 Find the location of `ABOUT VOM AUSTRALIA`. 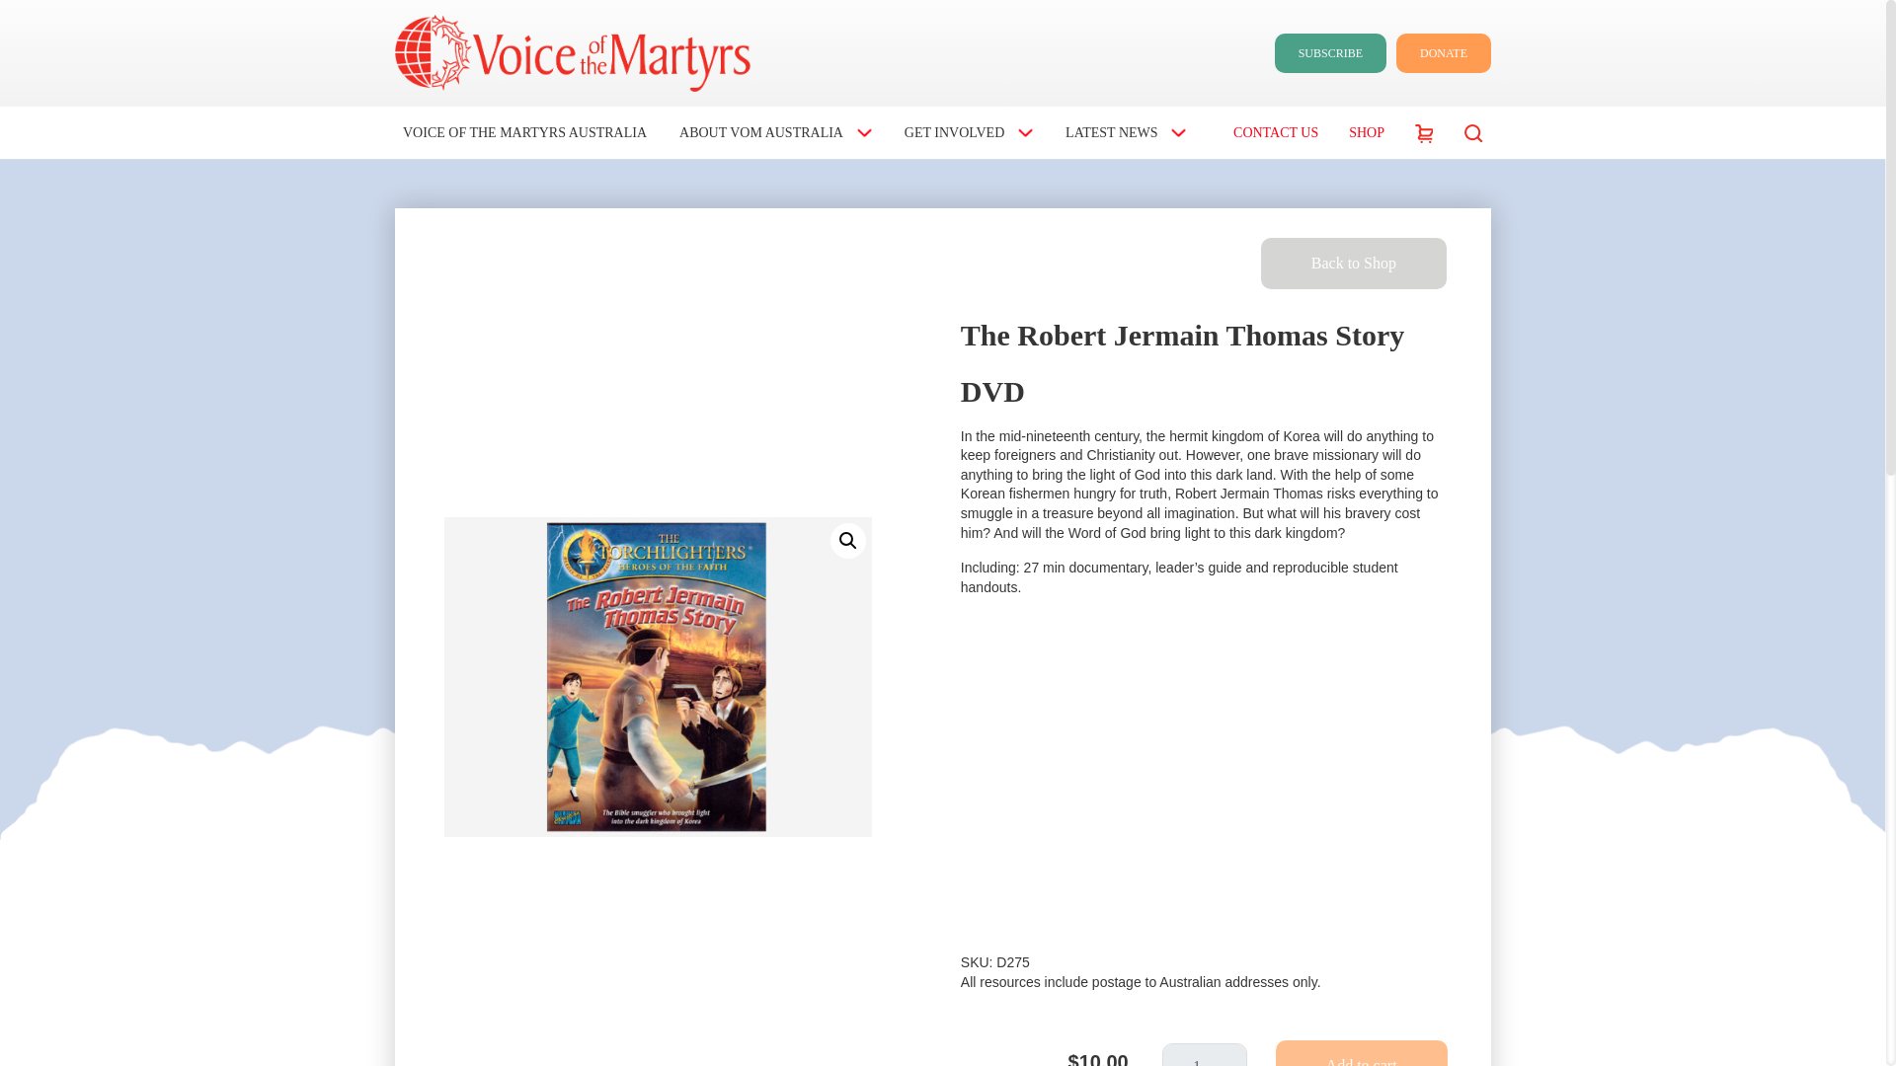

ABOUT VOM AUSTRALIA is located at coordinates (771, 132).